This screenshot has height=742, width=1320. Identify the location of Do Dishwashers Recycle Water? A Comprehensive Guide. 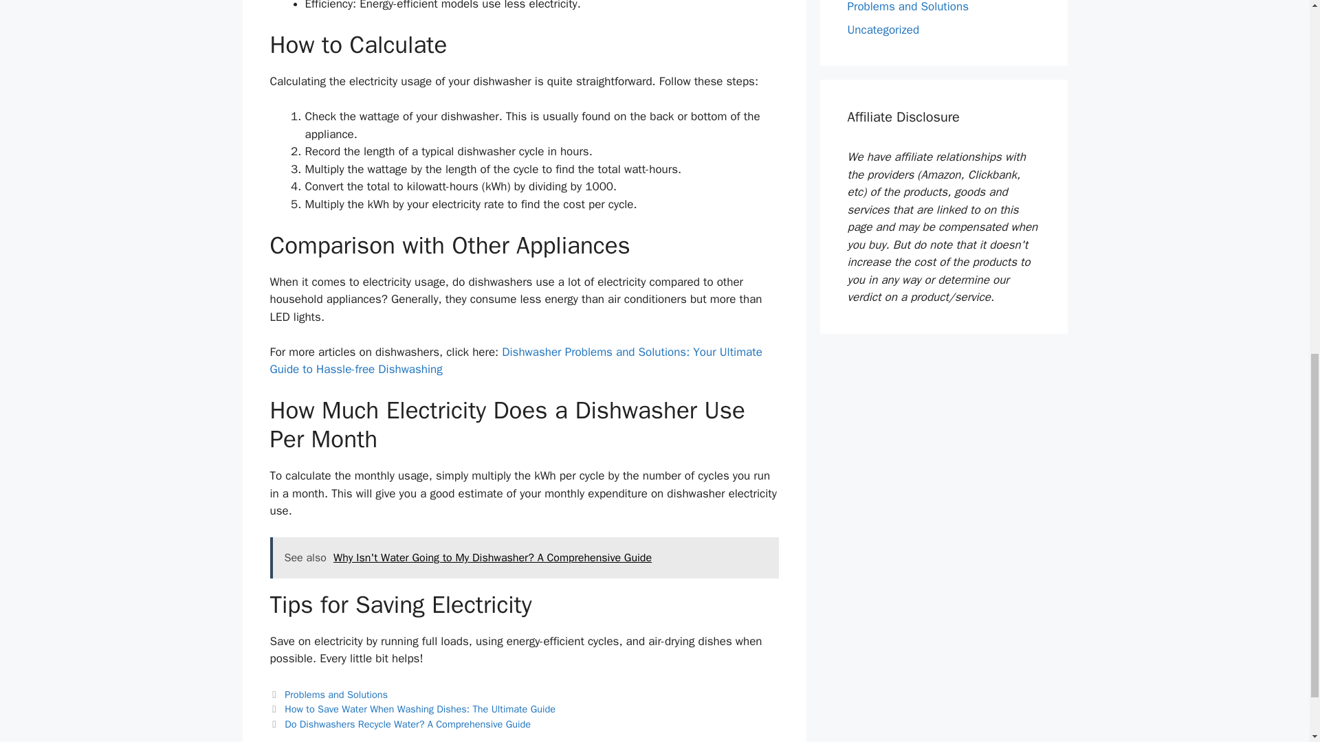
(407, 724).